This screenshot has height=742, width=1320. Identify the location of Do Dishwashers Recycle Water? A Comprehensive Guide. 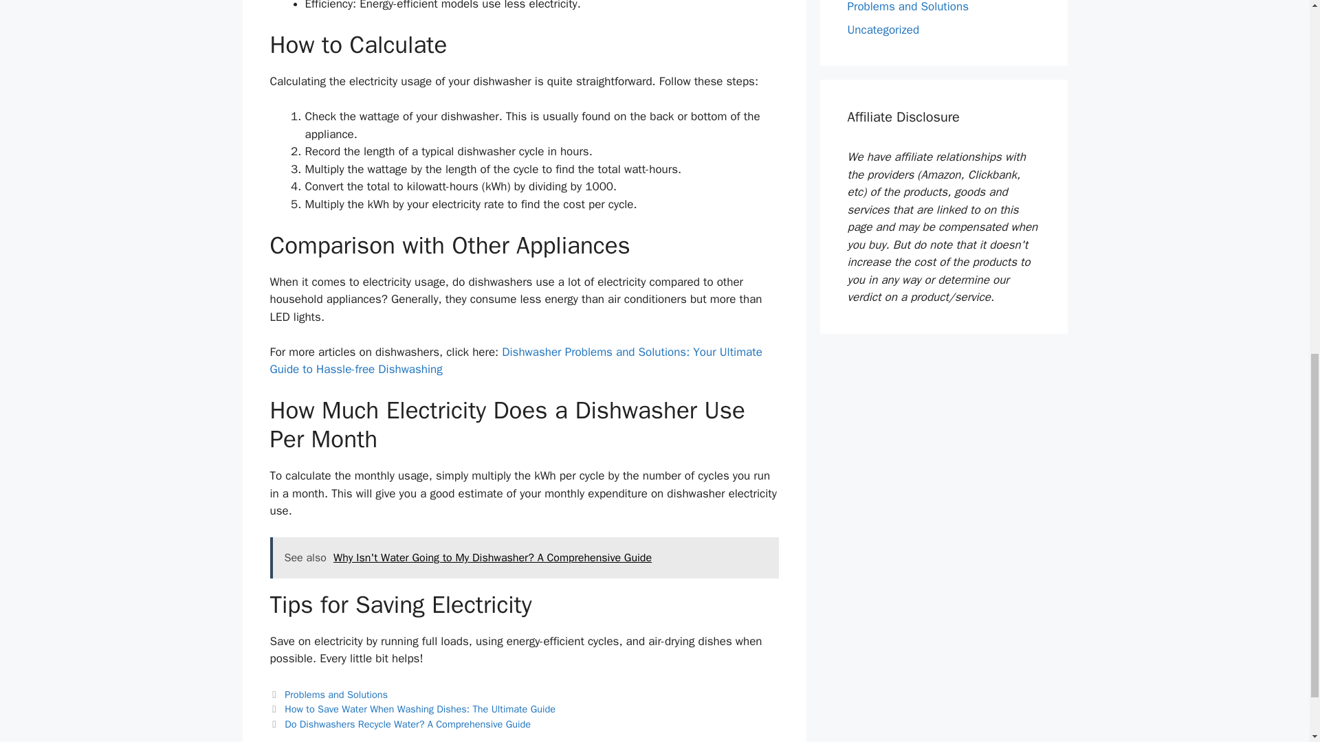
(407, 724).